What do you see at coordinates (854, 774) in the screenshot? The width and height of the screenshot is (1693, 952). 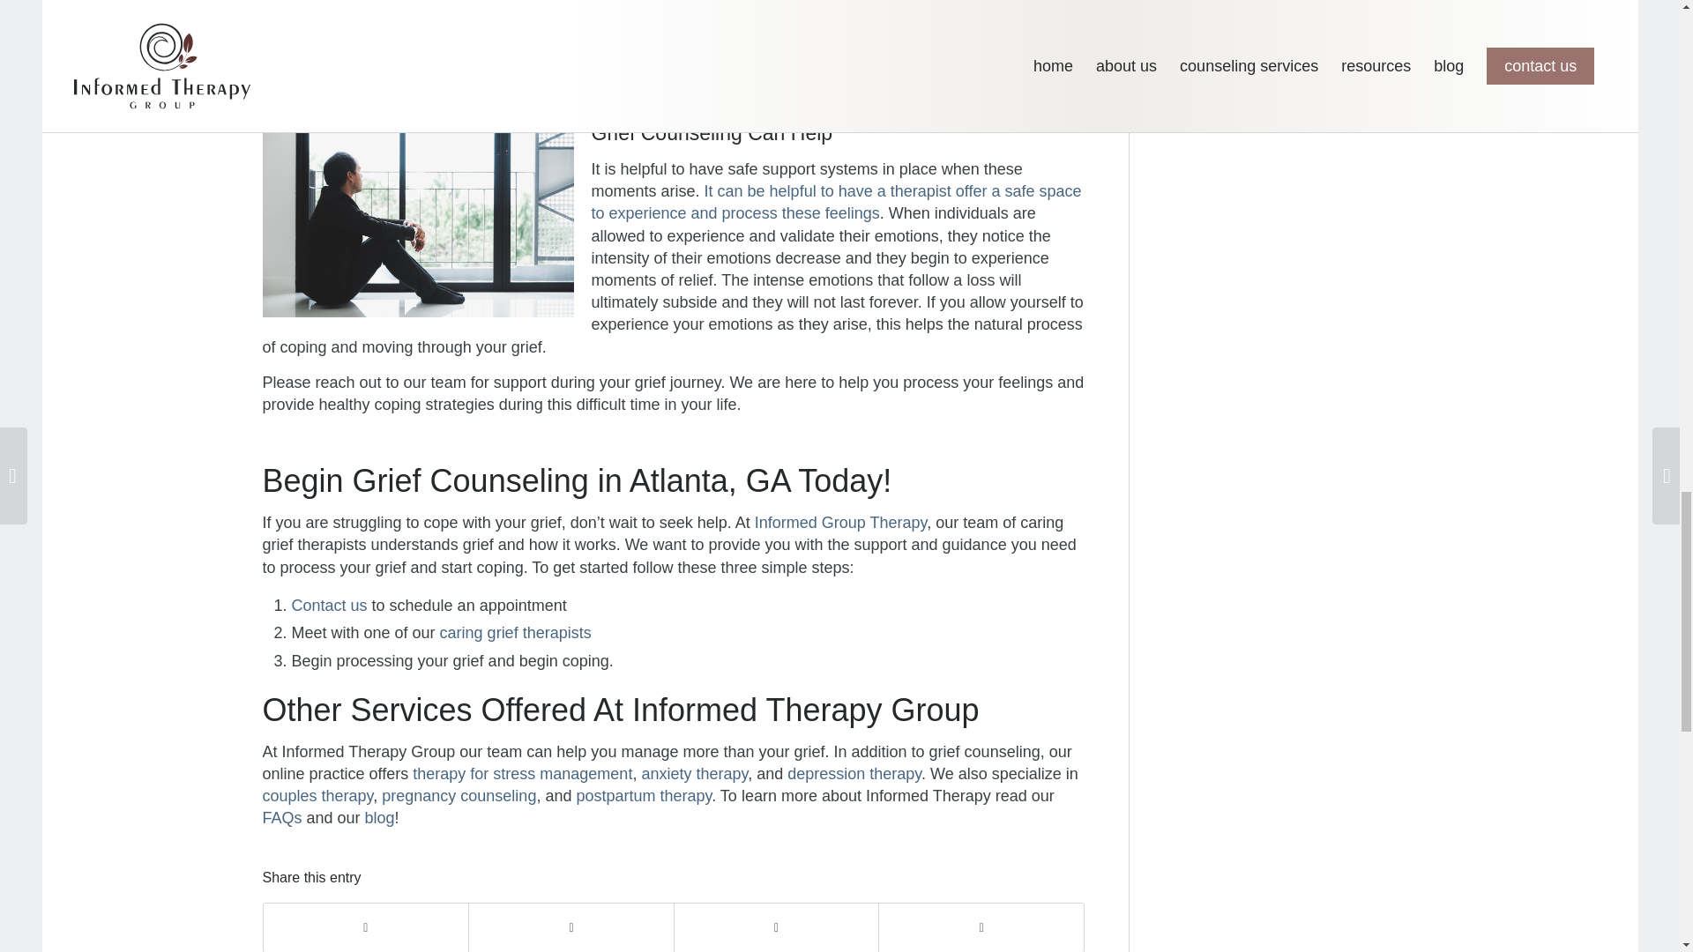 I see `depression therapy` at bounding box center [854, 774].